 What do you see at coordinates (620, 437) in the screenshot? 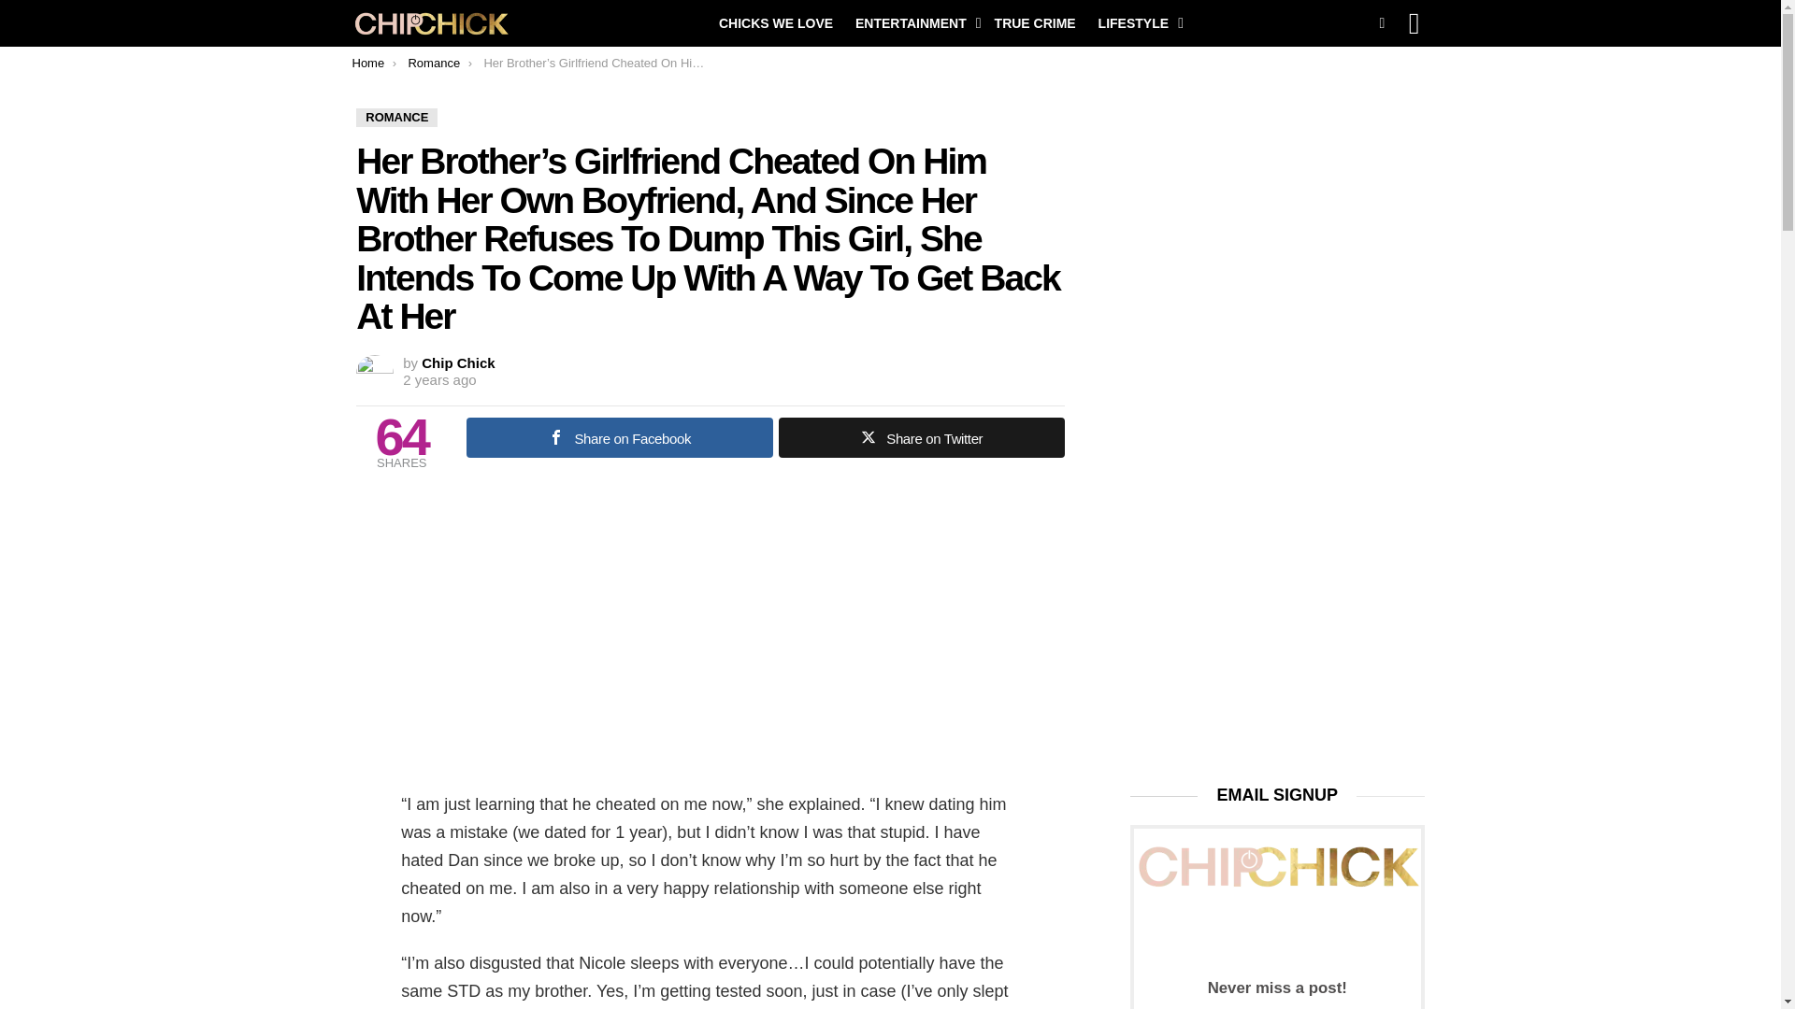
I see `Share on Facebook` at bounding box center [620, 437].